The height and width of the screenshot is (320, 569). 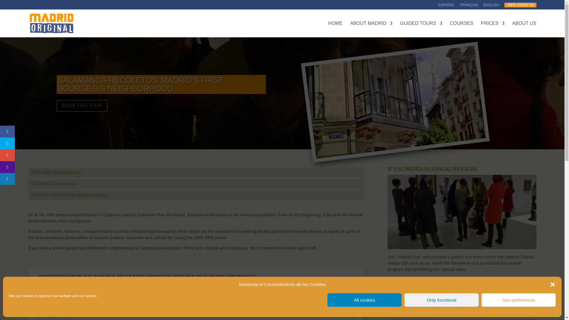 What do you see at coordinates (365, 300) in the screenshot?
I see `All cookies` at bounding box center [365, 300].